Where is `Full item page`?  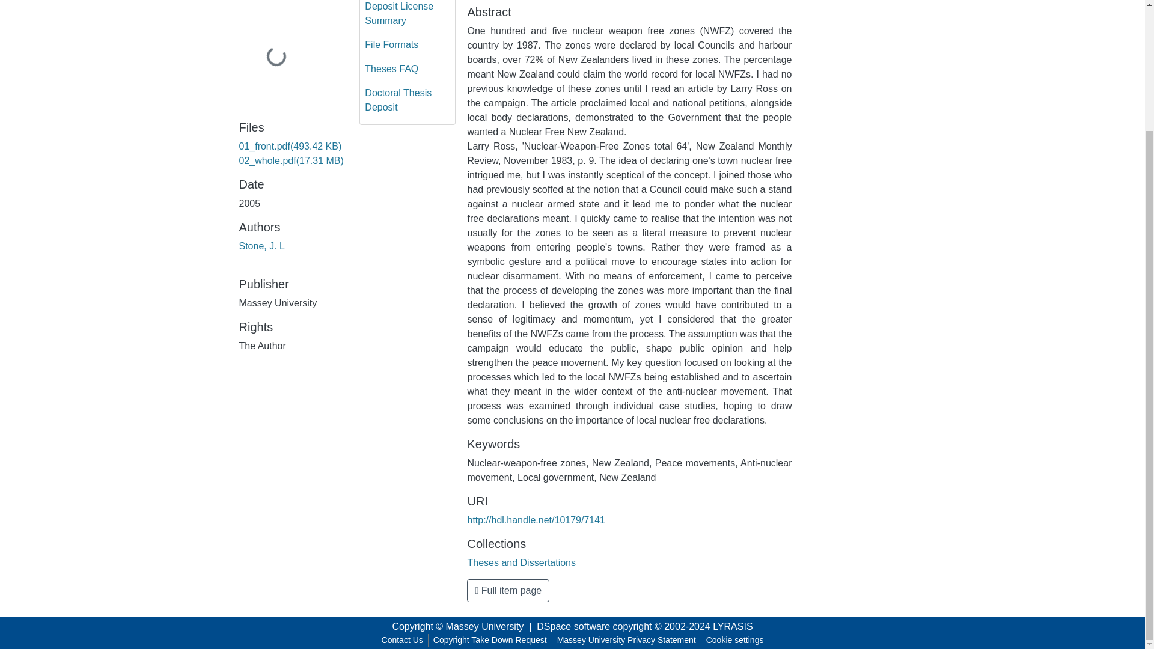 Full item page is located at coordinates (508, 591).